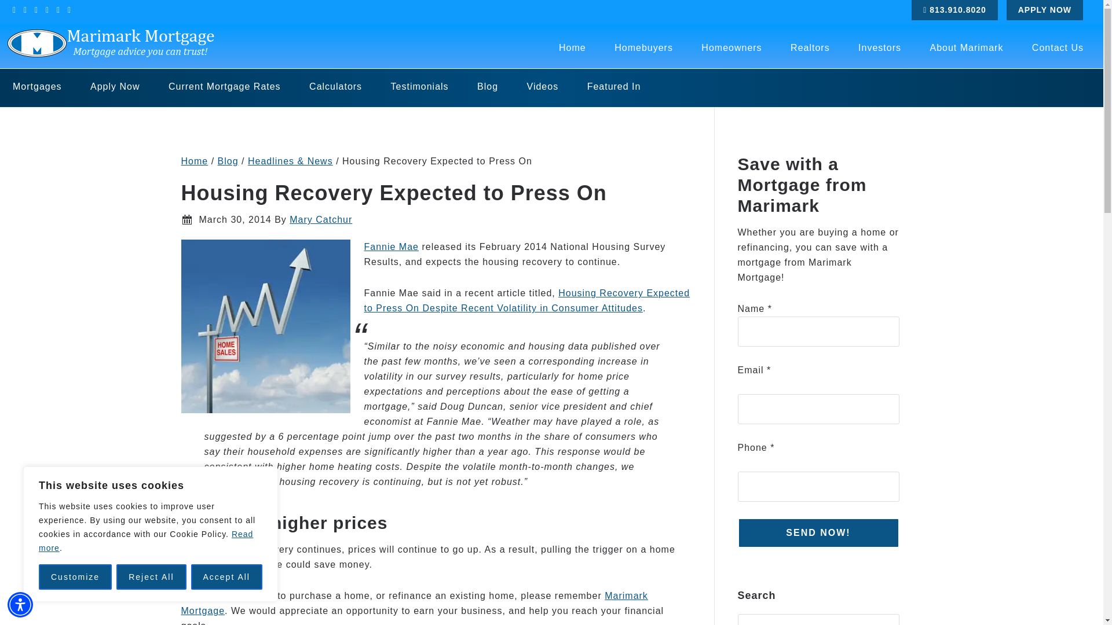 Image resolution: width=1112 pixels, height=625 pixels. What do you see at coordinates (115, 86) in the screenshot?
I see `Apply Now` at bounding box center [115, 86].